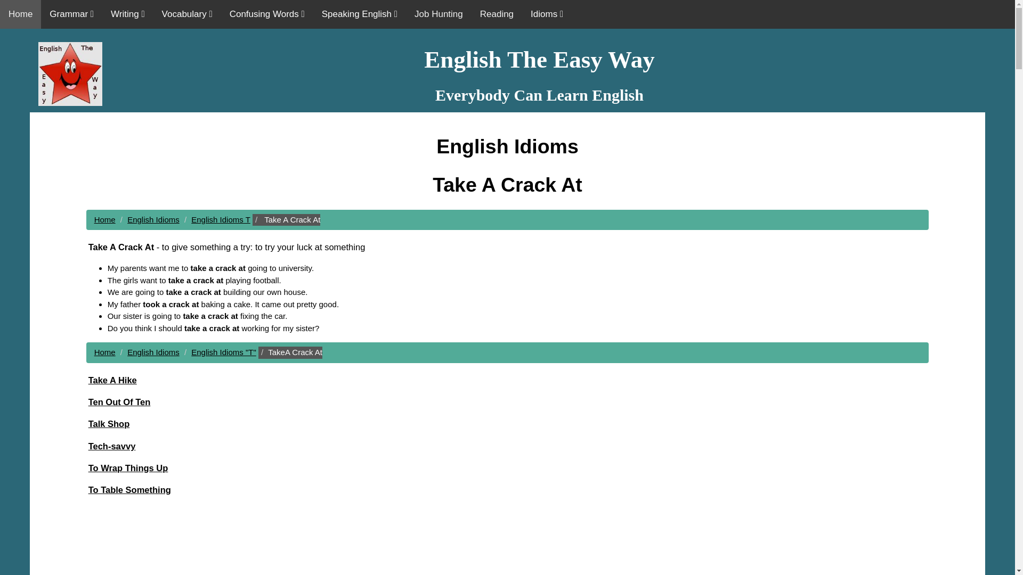 This screenshot has height=575, width=1023. I want to click on Confusing Words, so click(266, 14).